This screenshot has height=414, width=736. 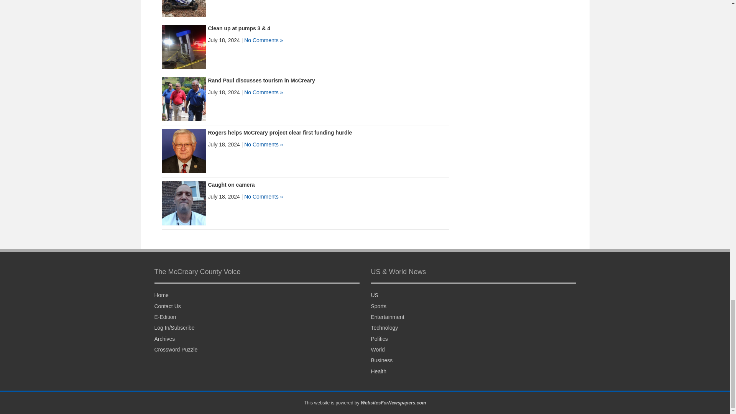 I want to click on Rogers helps McCreary project clear first funding hurdle, so click(x=279, y=133).